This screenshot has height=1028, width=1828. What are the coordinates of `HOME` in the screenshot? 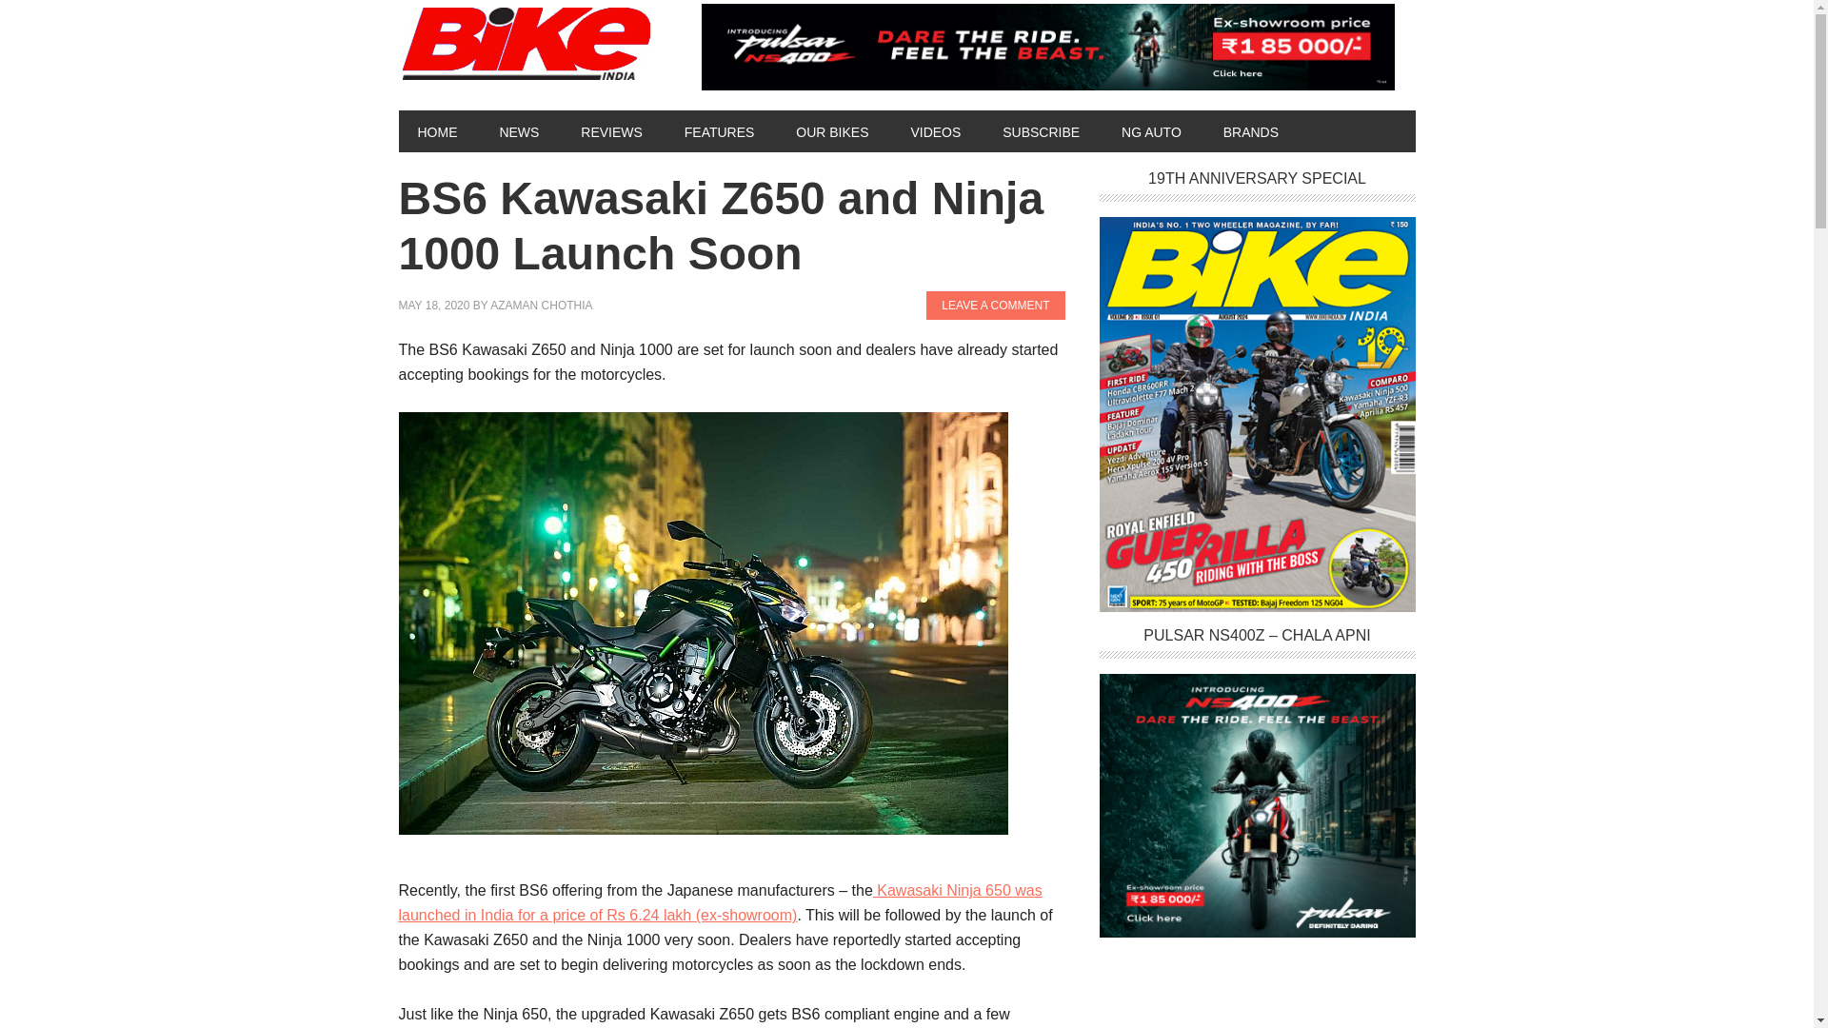 It's located at (436, 130).